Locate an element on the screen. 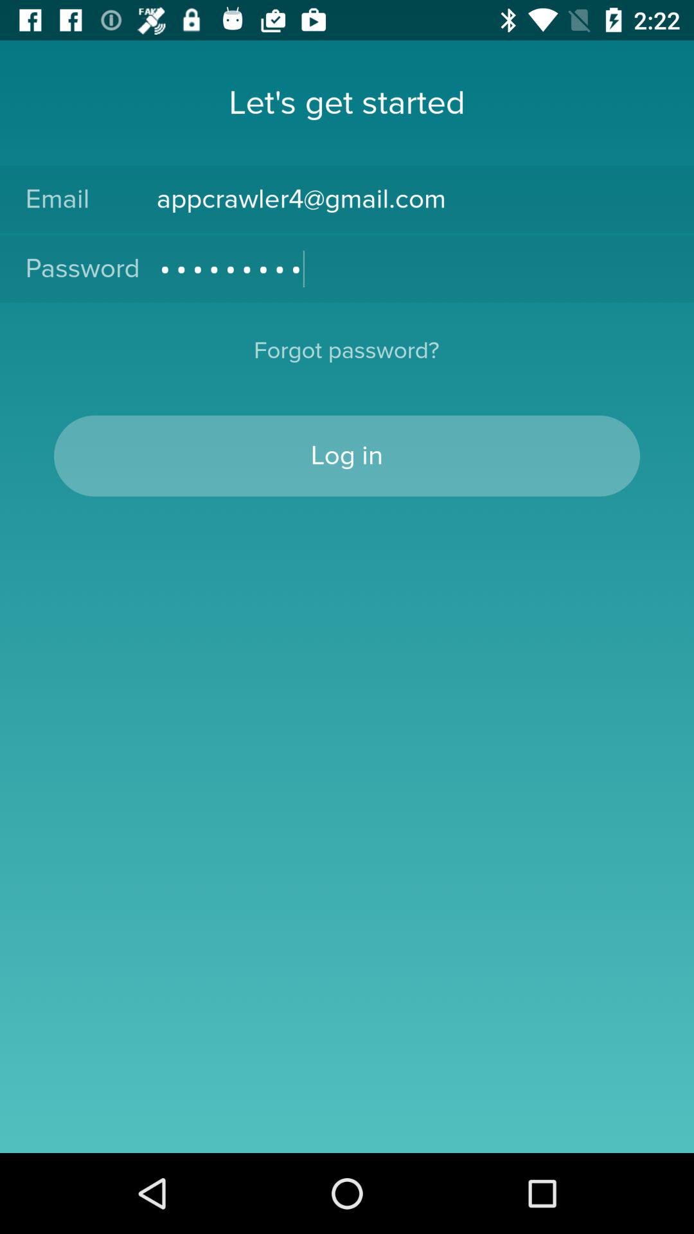 This screenshot has height=1234, width=694. scroll to the crowd3116 icon is located at coordinates (413, 269).